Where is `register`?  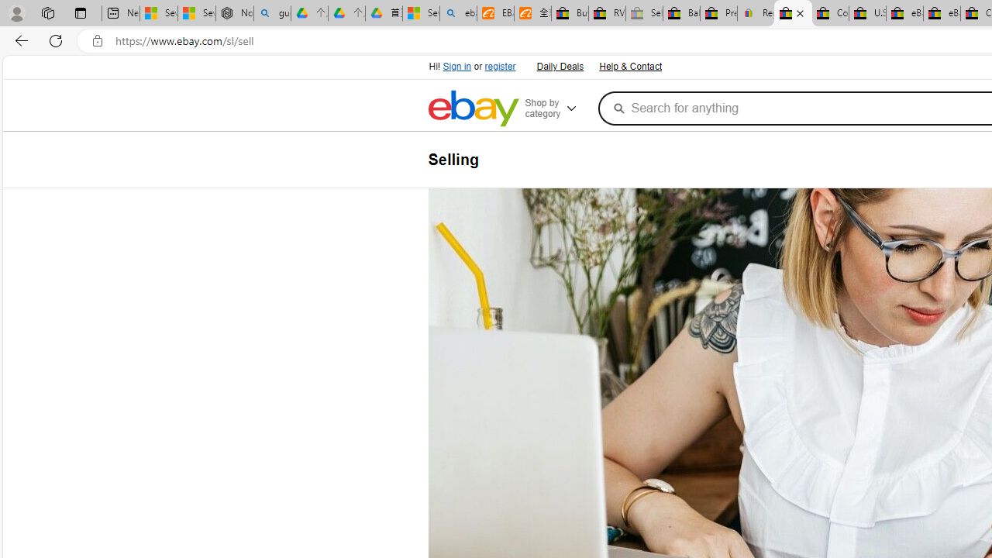 register is located at coordinates (499, 67).